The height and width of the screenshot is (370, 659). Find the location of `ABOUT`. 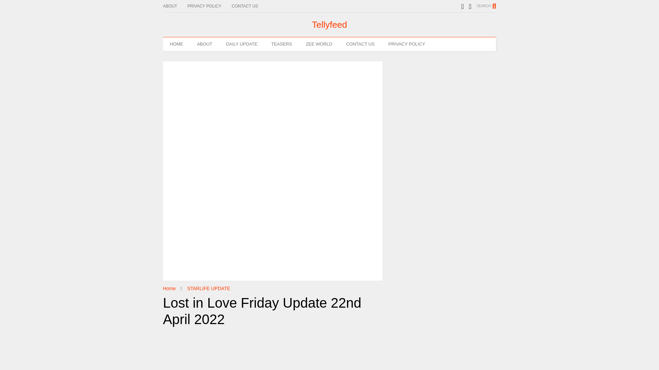

ABOUT is located at coordinates (205, 44).